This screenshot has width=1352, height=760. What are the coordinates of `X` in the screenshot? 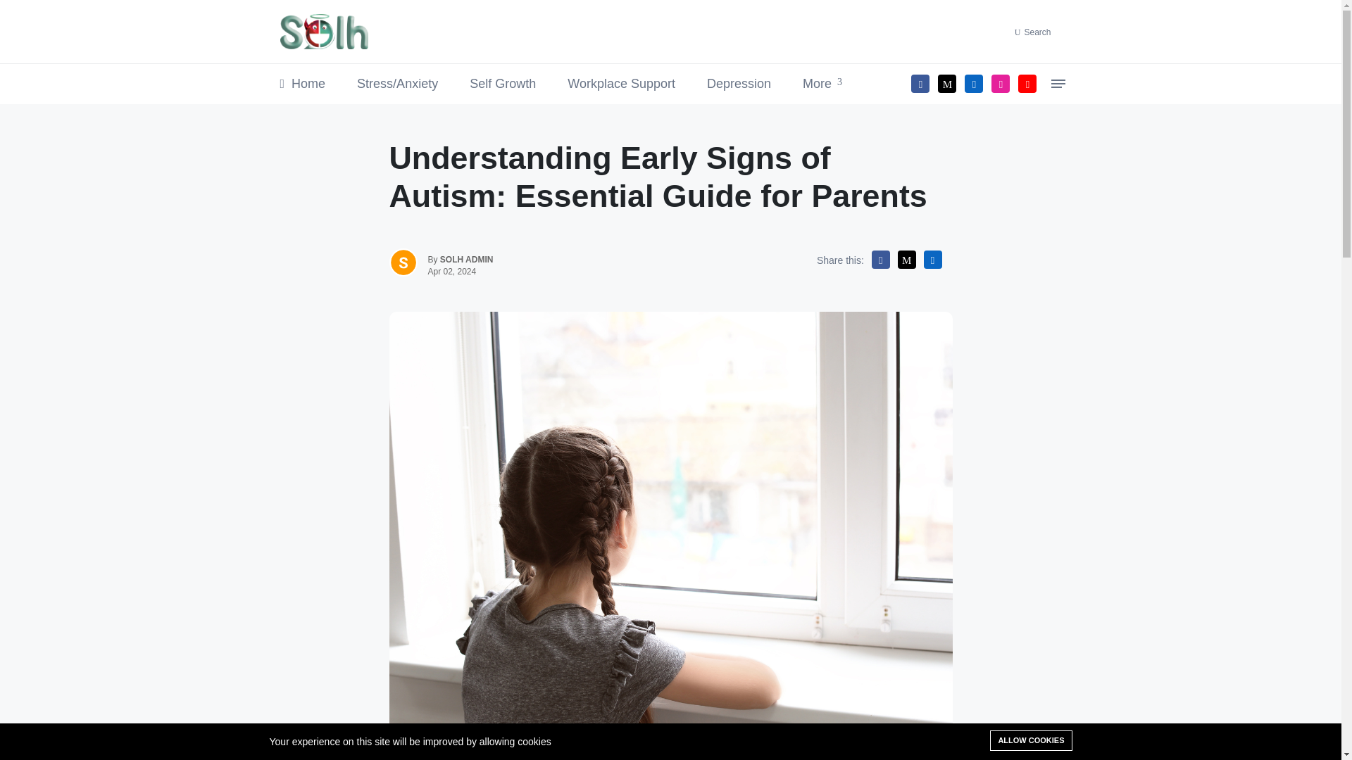 It's located at (946, 83).